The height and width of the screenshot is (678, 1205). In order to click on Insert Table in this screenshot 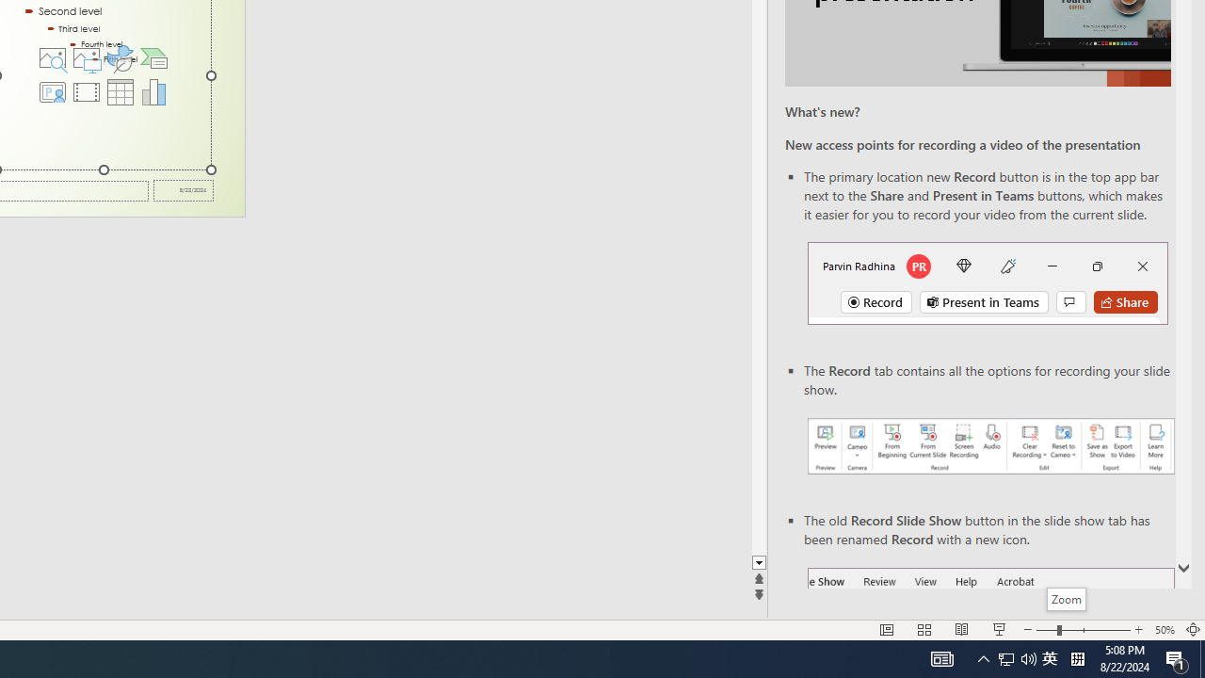, I will do `click(120, 92)`.